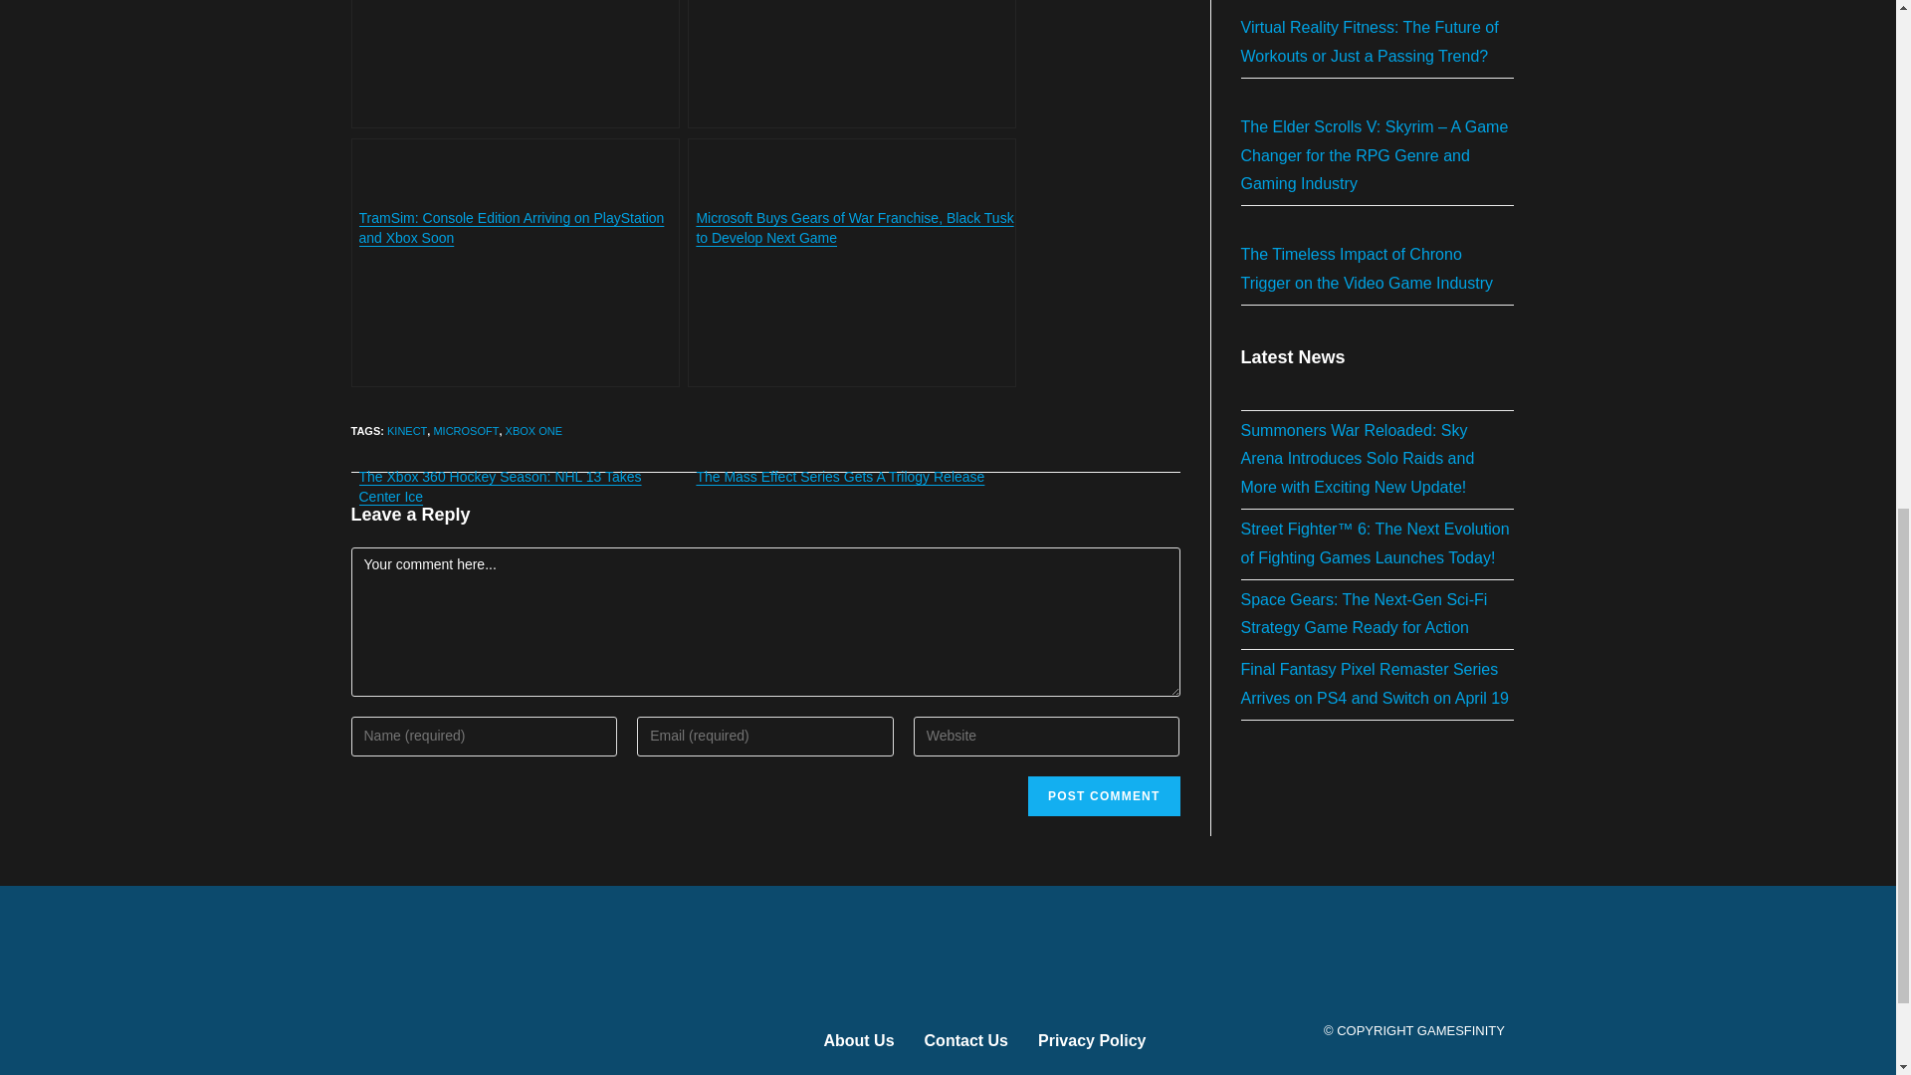  Describe the element at coordinates (852, 263) in the screenshot. I see `The Mass Effect Series Gets A Trilogy Release` at that location.